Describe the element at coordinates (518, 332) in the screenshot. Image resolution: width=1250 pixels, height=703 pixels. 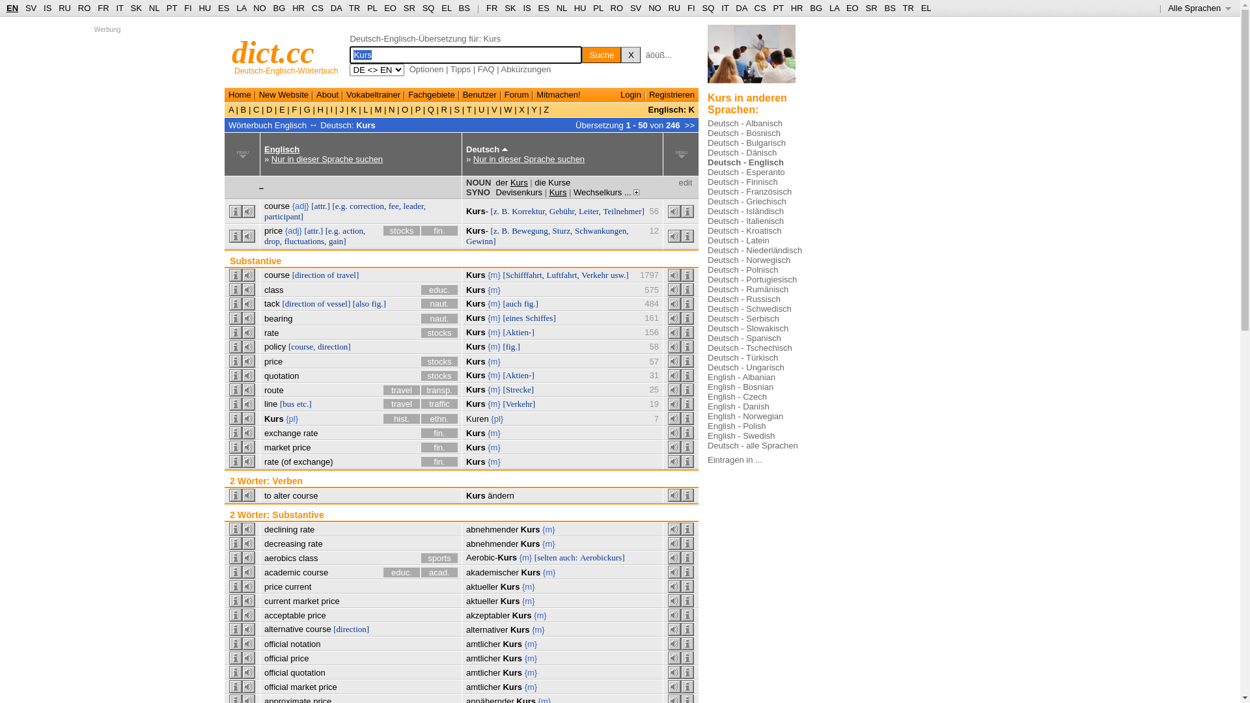
I see `[Aktien-]` at that location.